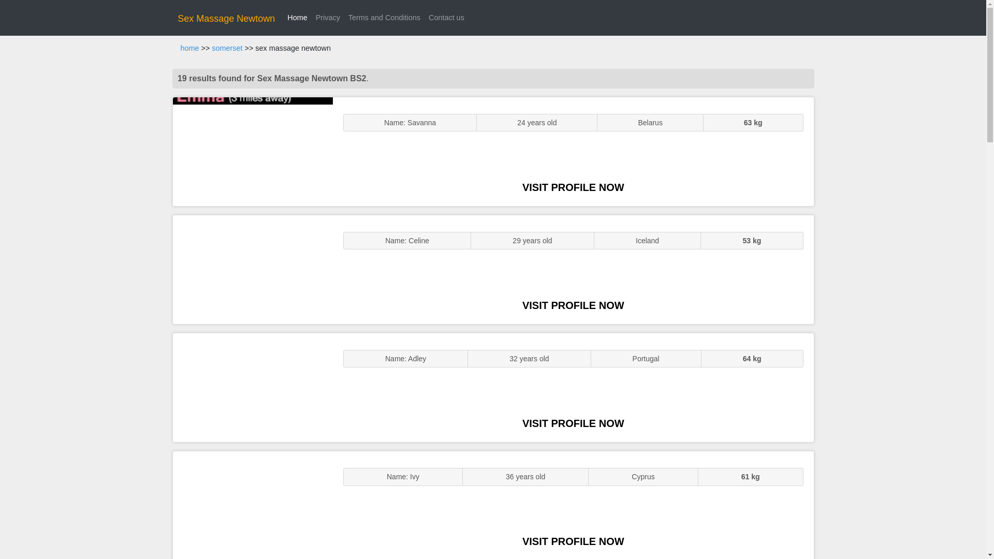 The height and width of the screenshot is (559, 994). Describe the element at coordinates (189, 48) in the screenshot. I see `home` at that location.